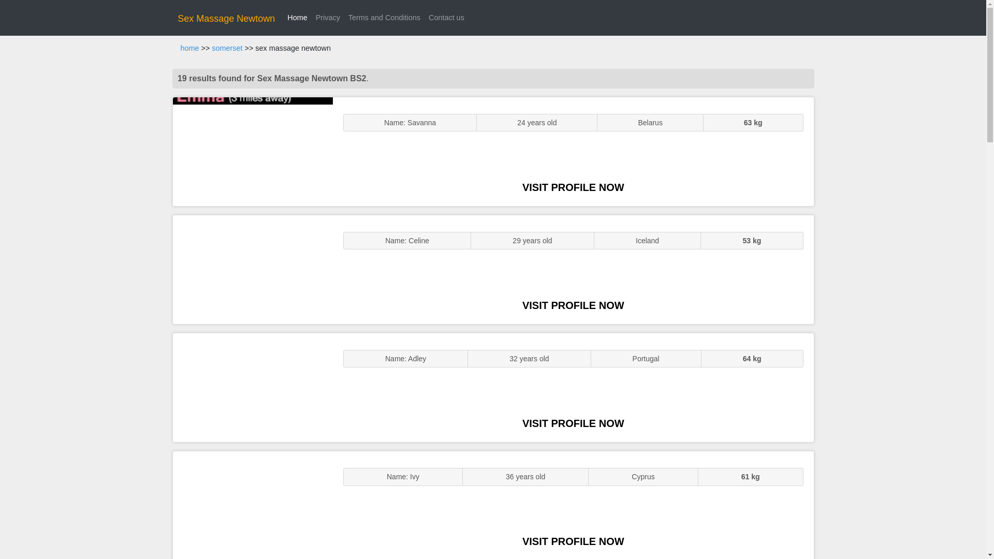 The height and width of the screenshot is (559, 994). Describe the element at coordinates (189, 48) in the screenshot. I see `home` at that location.